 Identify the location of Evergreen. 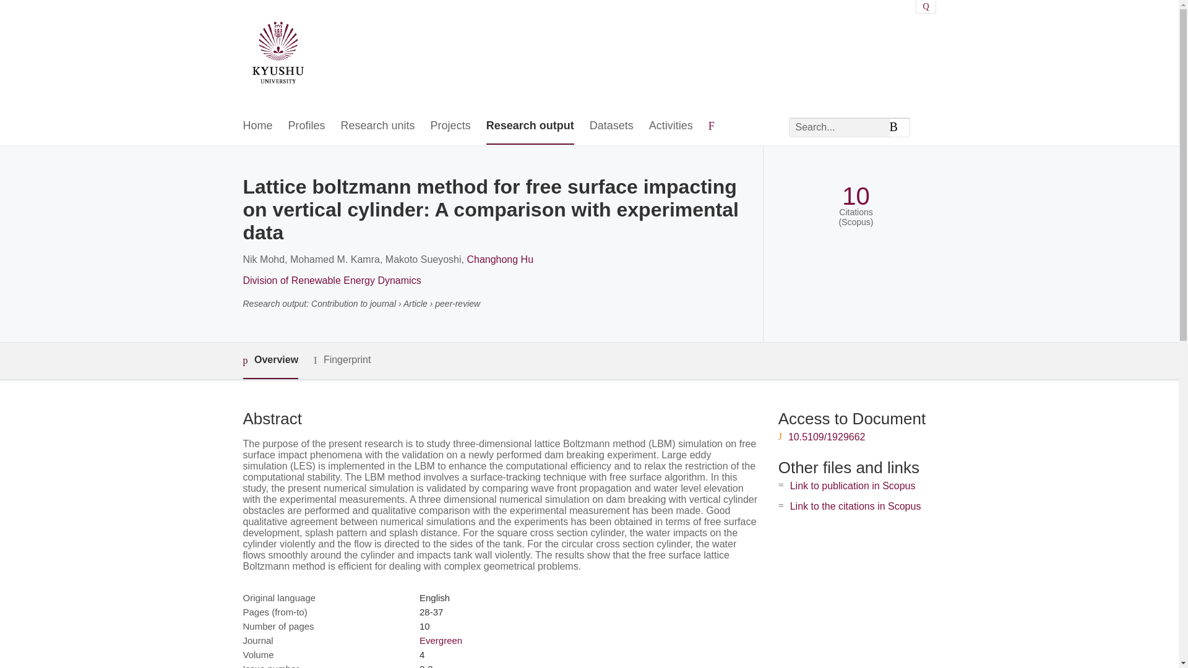
(441, 641).